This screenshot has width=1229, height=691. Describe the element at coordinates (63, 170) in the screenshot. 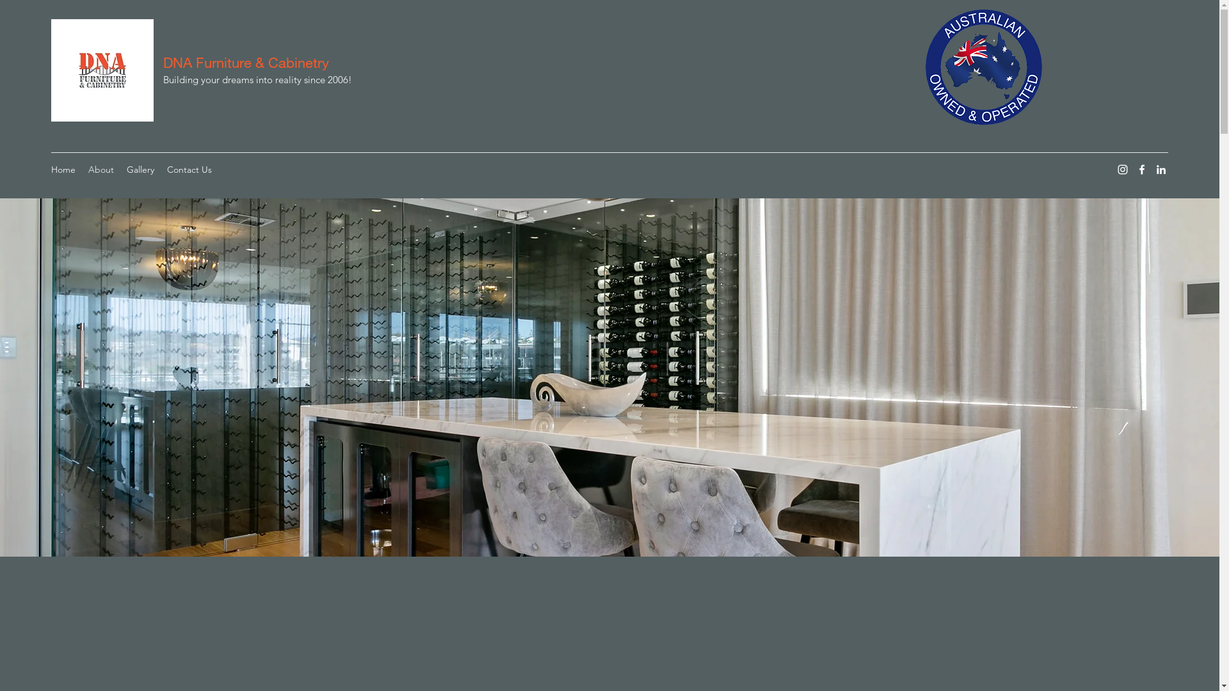

I see `Home` at that location.